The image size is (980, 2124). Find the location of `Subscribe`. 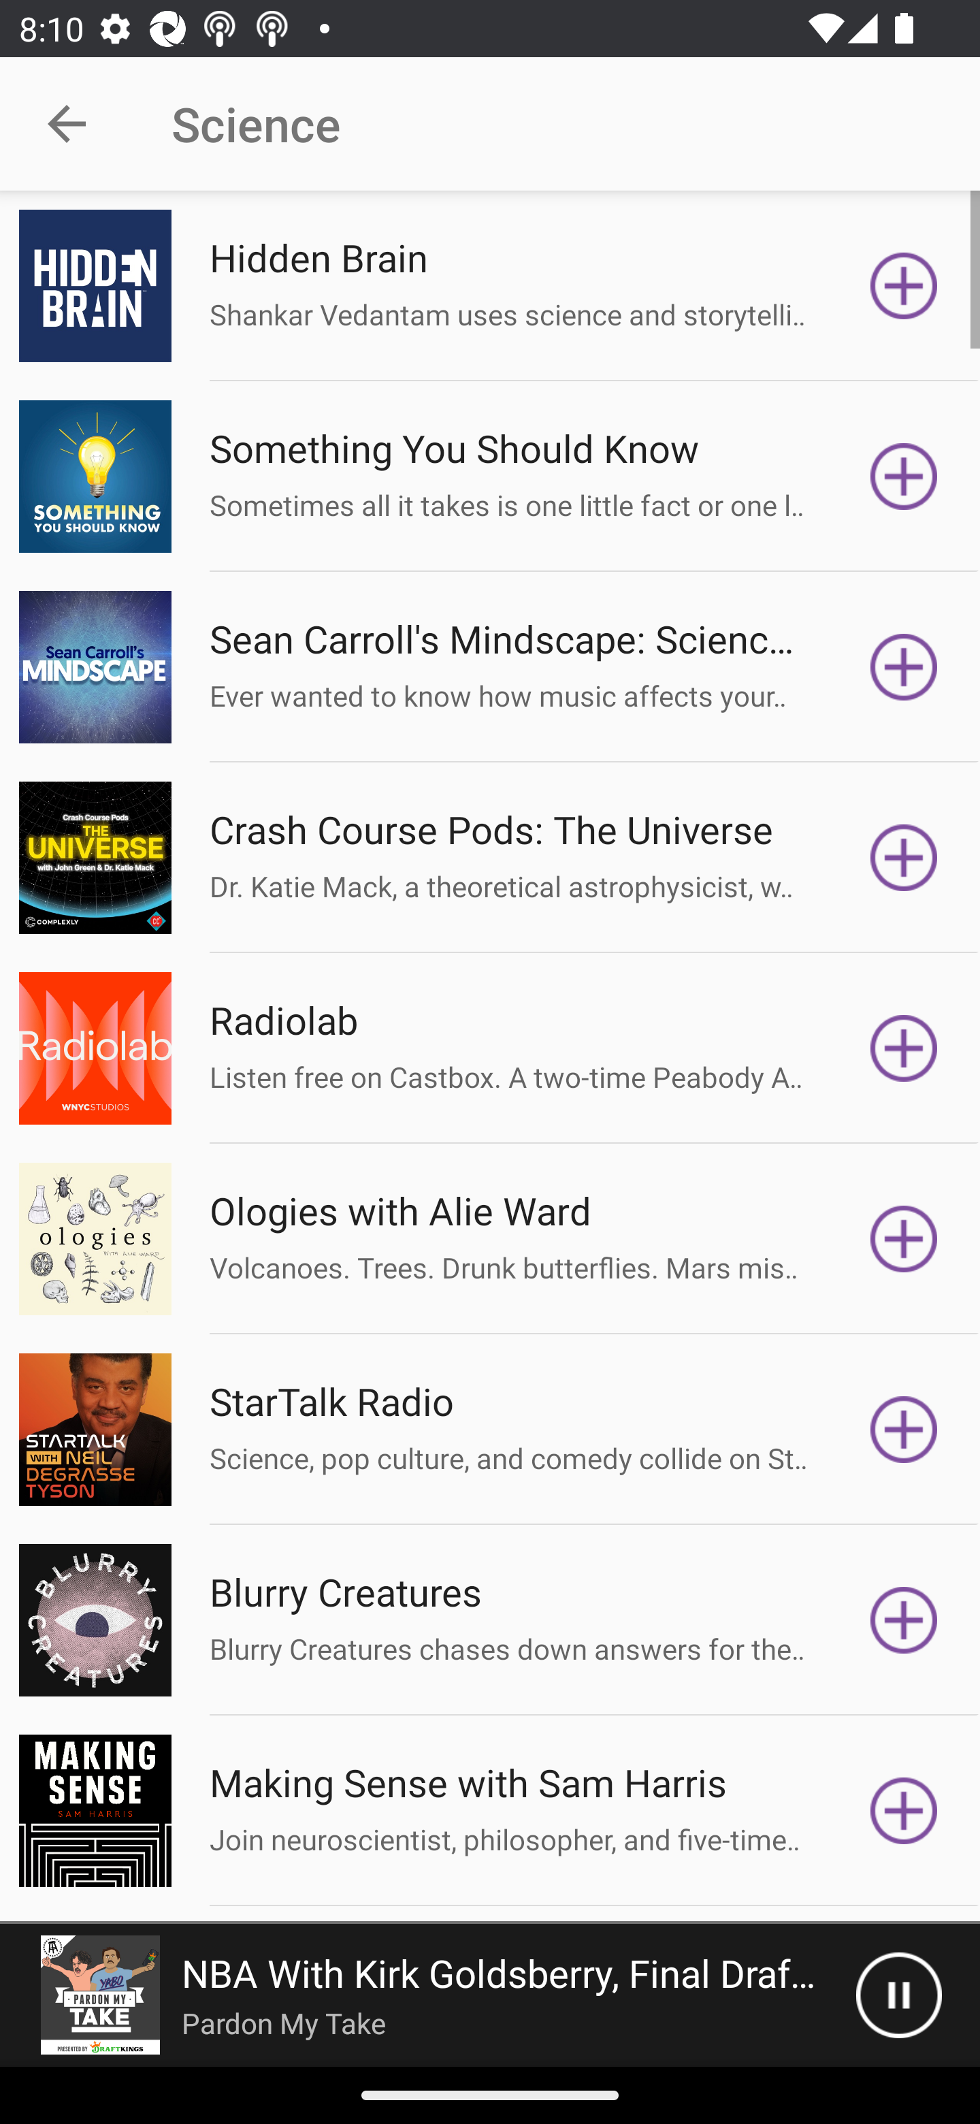

Subscribe is located at coordinates (904, 1238).